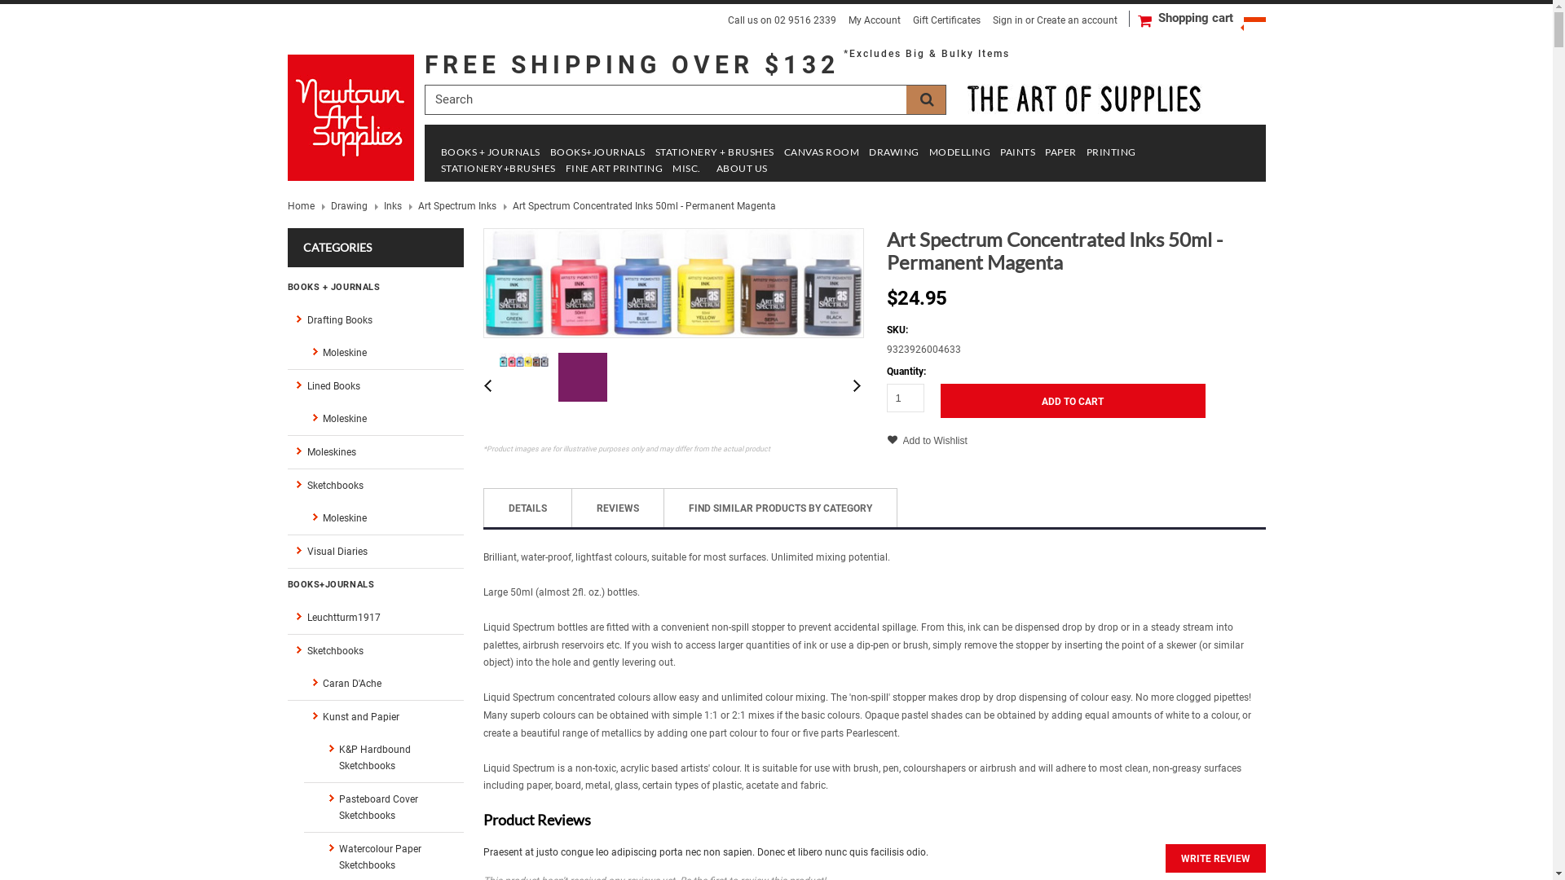 This screenshot has width=1565, height=880. I want to click on Sign in, so click(1007, 20).